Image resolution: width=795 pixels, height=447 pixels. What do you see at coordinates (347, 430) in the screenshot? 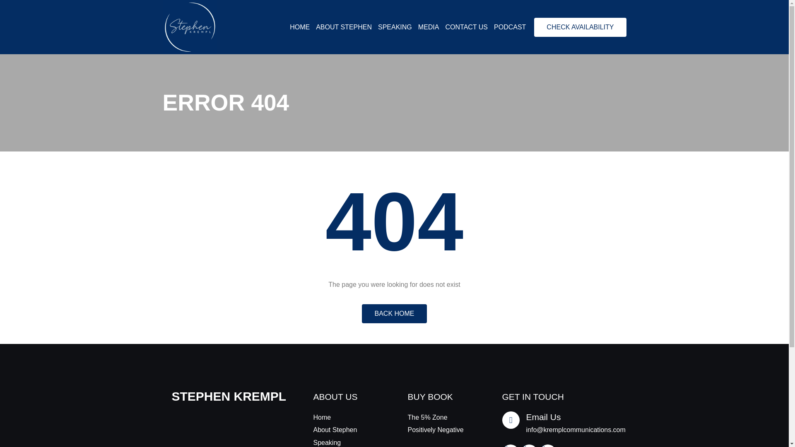
I see `About Stephen` at bounding box center [347, 430].